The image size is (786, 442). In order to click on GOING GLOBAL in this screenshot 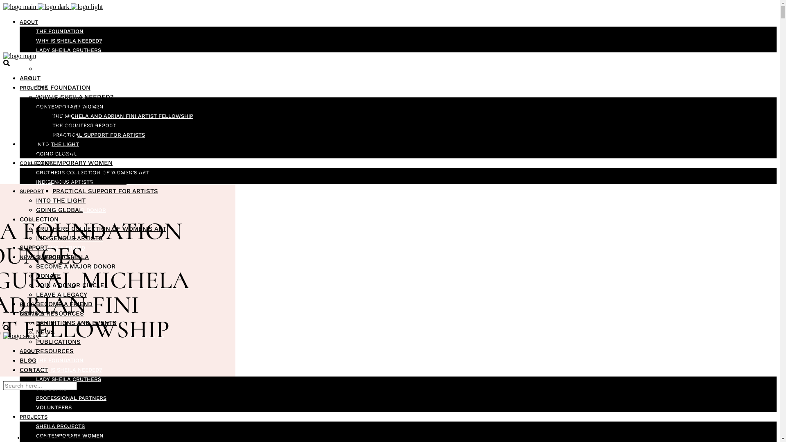, I will do `click(59, 210)`.